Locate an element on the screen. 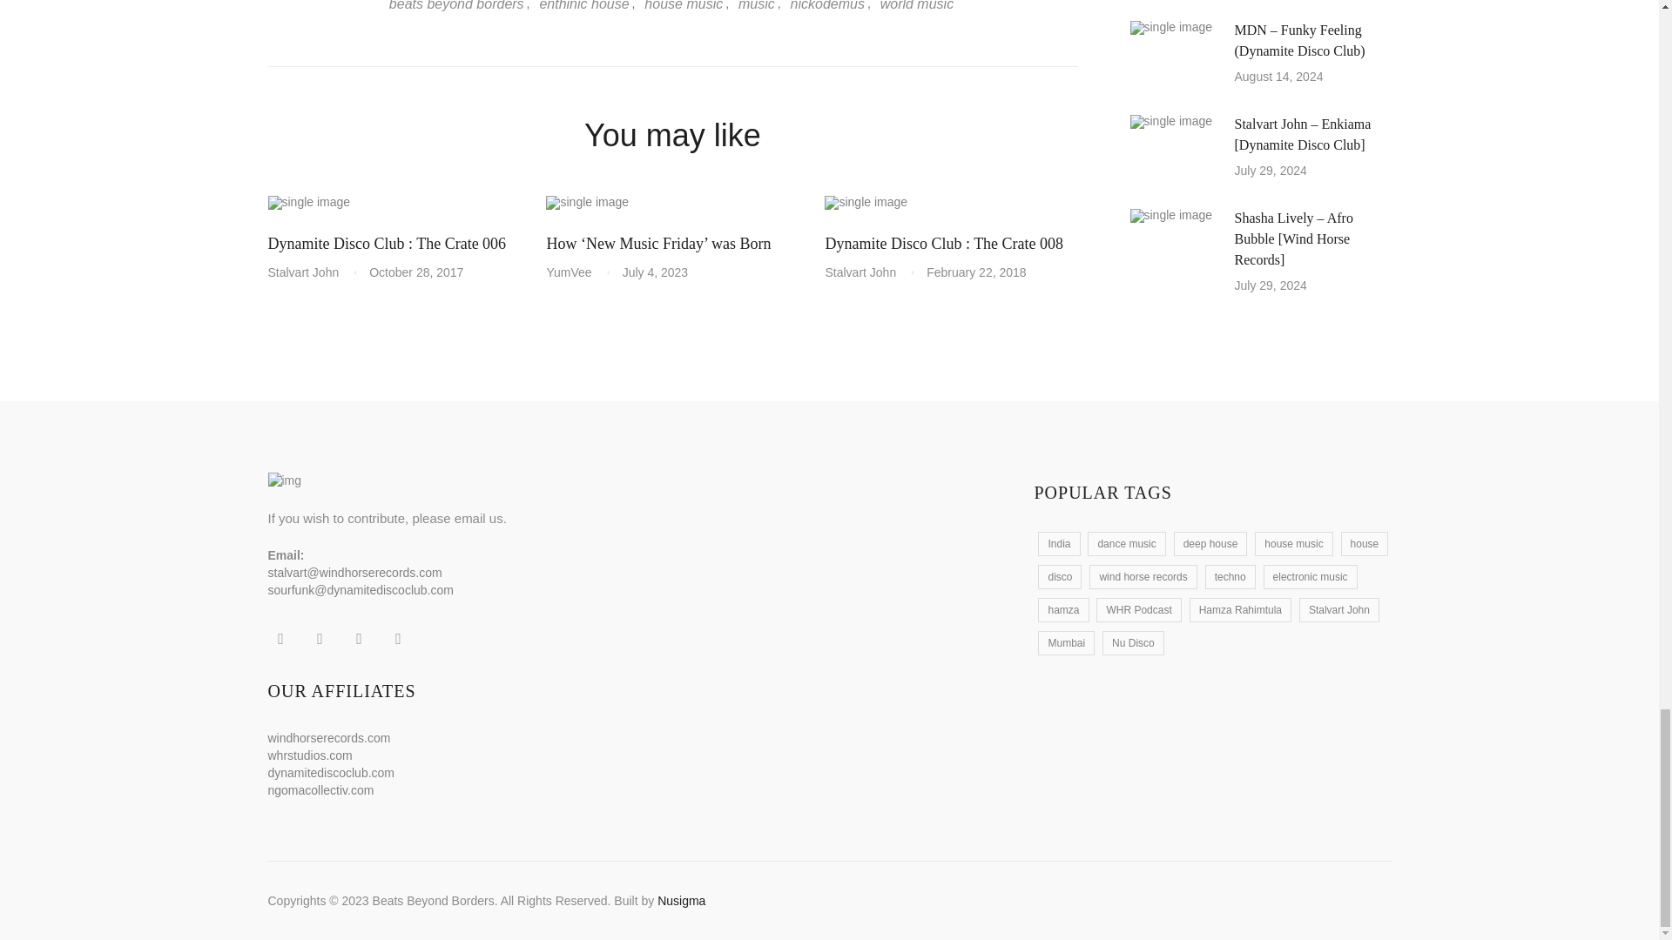  music is located at coordinates (754, 7).